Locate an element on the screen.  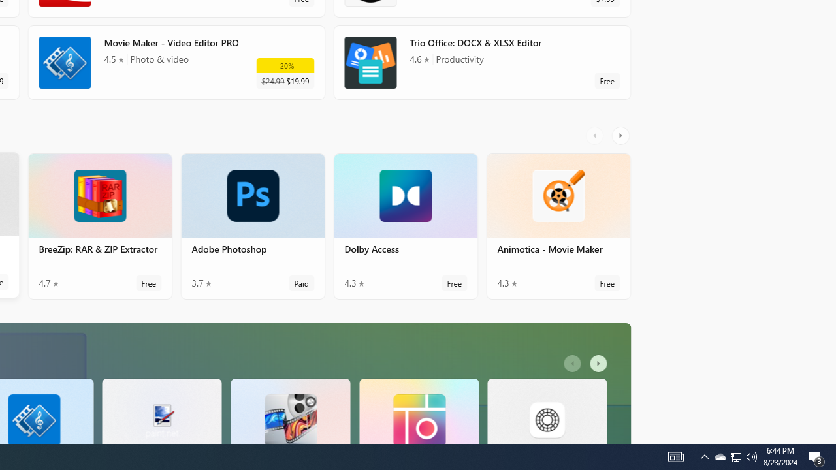
Vertical Large Increase is located at coordinates (831, 267).